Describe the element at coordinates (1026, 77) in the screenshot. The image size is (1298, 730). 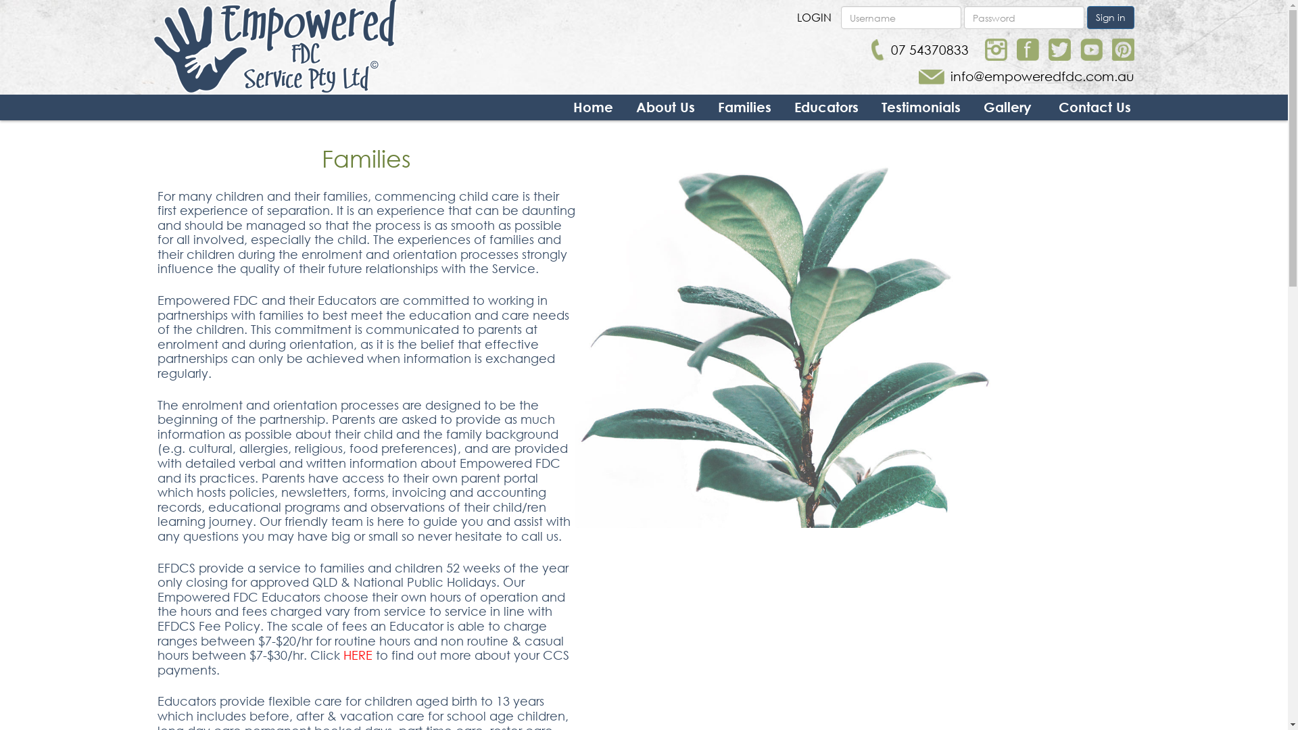
I see `info@empoweredfdc.com.au` at that location.